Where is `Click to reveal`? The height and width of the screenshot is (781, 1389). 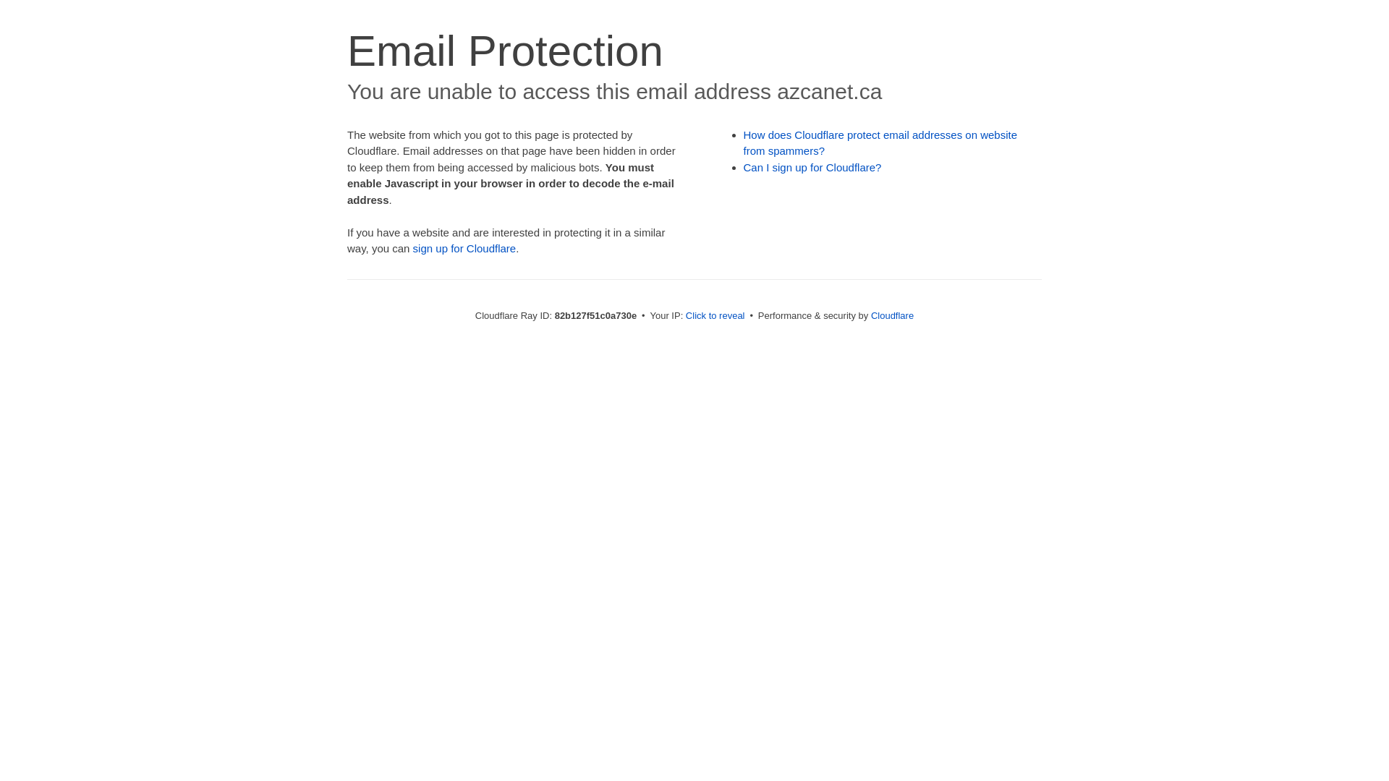
Click to reveal is located at coordinates (715, 315).